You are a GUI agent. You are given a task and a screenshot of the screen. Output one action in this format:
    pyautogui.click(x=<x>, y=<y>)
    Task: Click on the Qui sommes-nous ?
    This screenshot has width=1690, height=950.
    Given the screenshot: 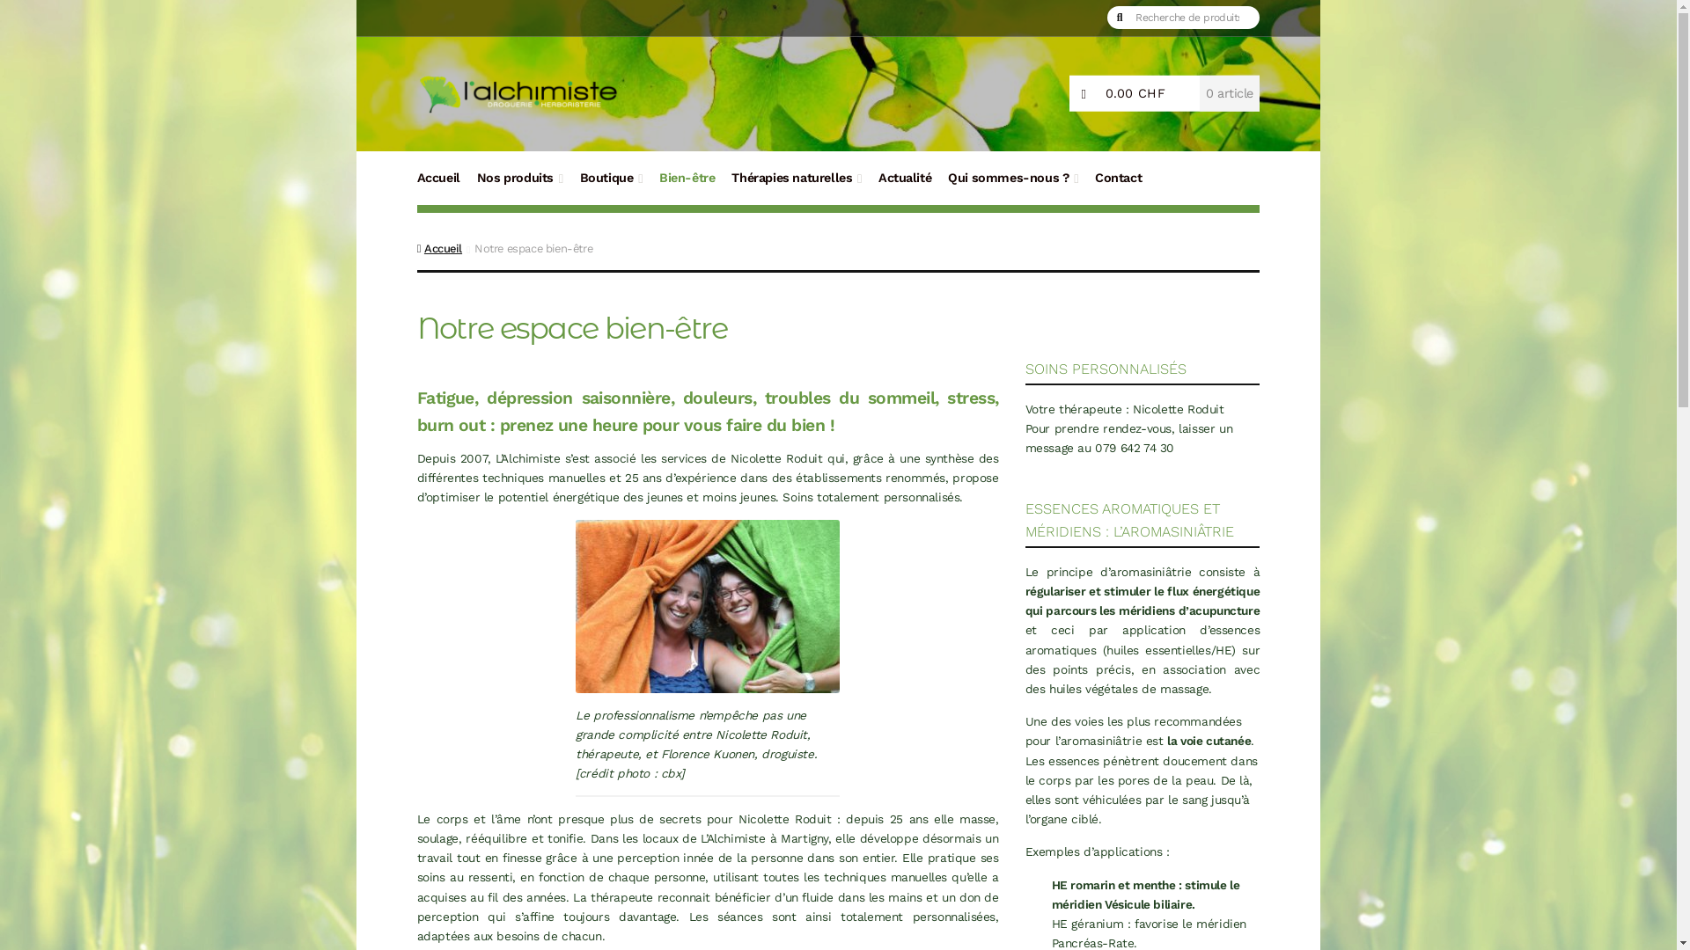 What is the action you would take?
    pyautogui.click(x=1013, y=186)
    